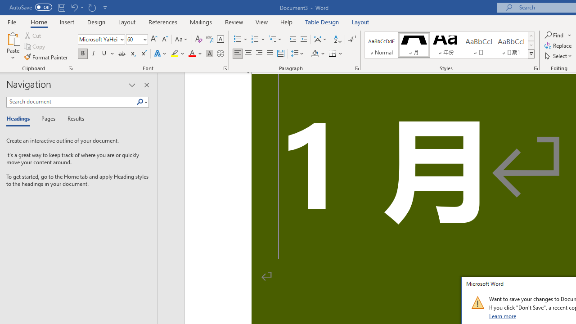  Describe the element at coordinates (35, 47) in the screenshot. I see `Copy` at that location.